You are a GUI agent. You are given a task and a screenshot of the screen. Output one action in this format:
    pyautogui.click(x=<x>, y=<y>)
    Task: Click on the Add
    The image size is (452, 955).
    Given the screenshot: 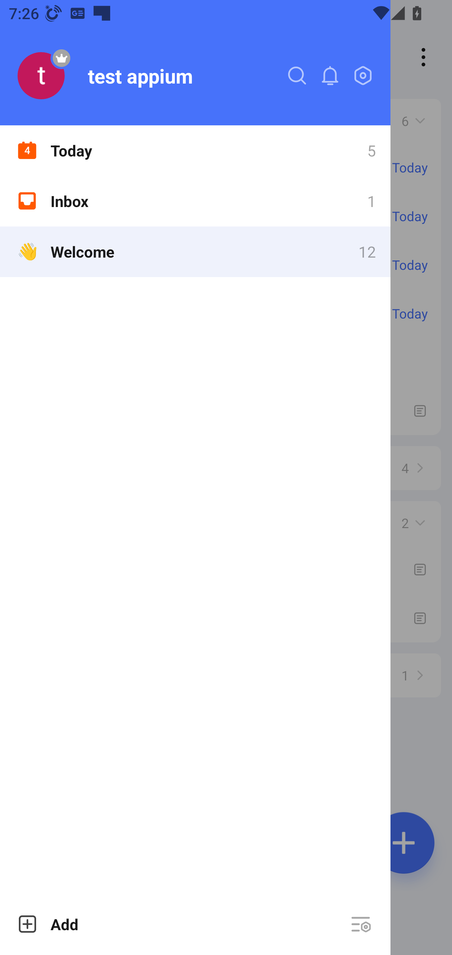 What is the action you would take?
    pyautogui.click(x=48, y=924)
    